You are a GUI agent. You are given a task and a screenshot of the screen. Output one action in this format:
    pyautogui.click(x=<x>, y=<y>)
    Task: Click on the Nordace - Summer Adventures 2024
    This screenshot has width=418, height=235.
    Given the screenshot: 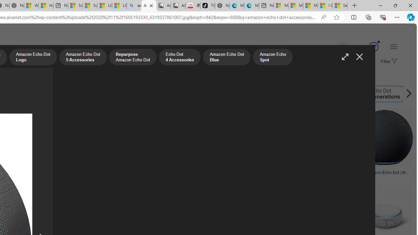 What is the action you would take?
    pyautogui.click(x=16, y=6)
    